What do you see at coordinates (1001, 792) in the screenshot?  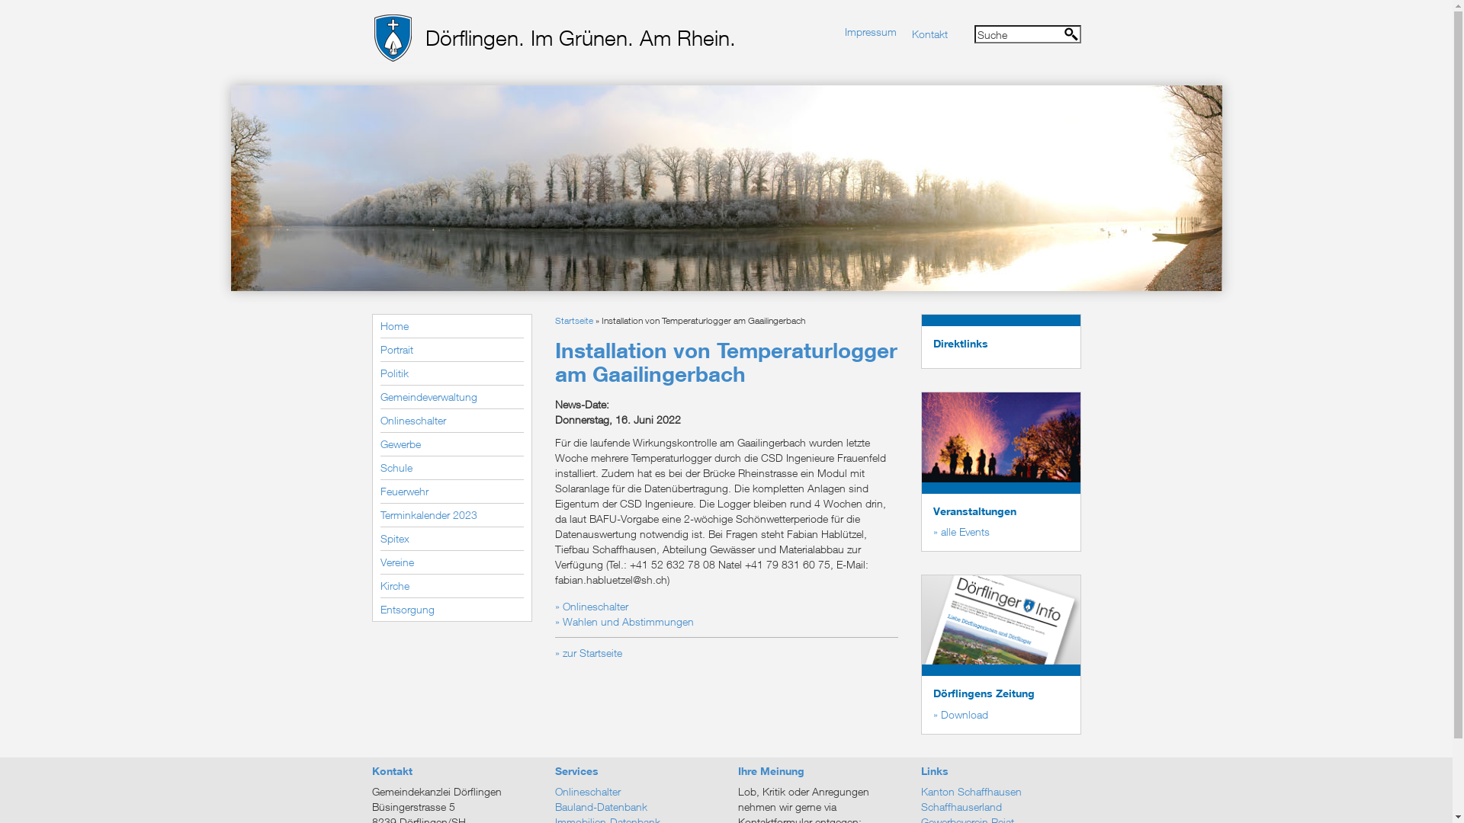 I see `Kanton Schaffhausen` at bounding box center [1001, 792].